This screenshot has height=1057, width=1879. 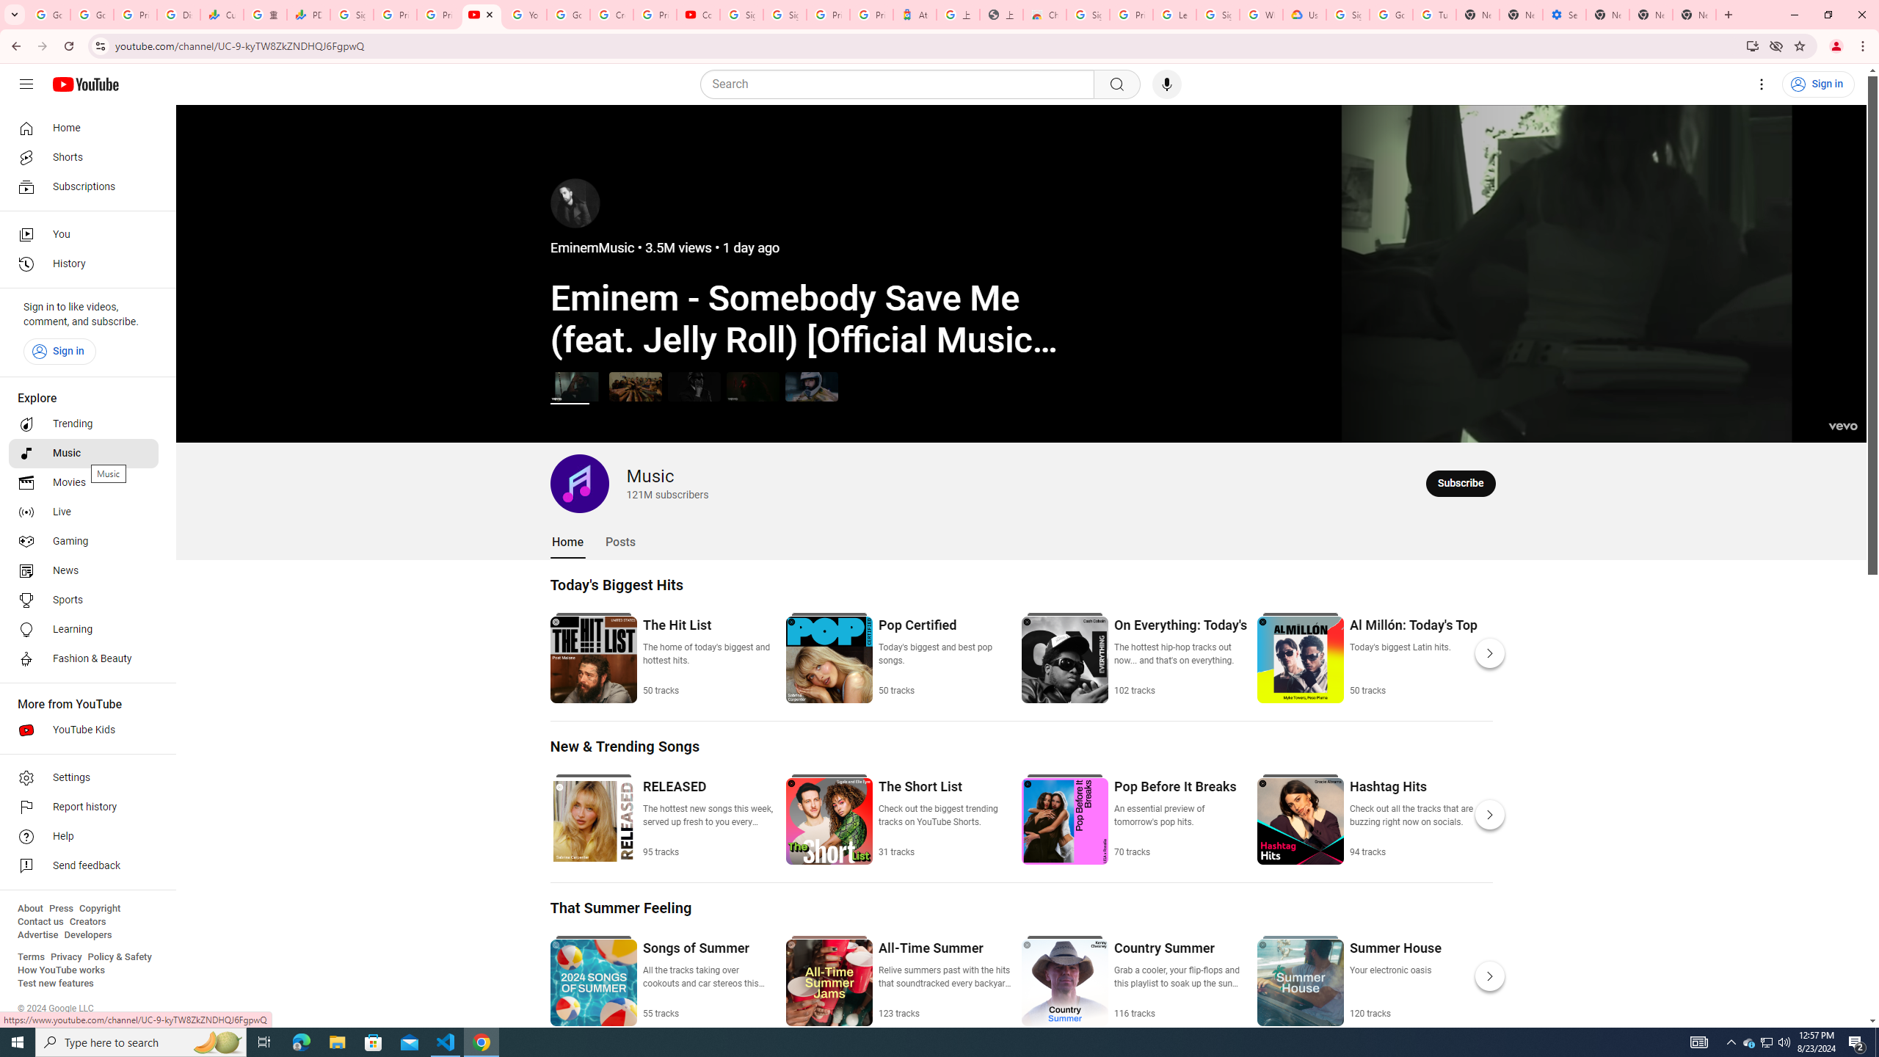 I want to click on Channel watermark, so click(x=1842, y=418).